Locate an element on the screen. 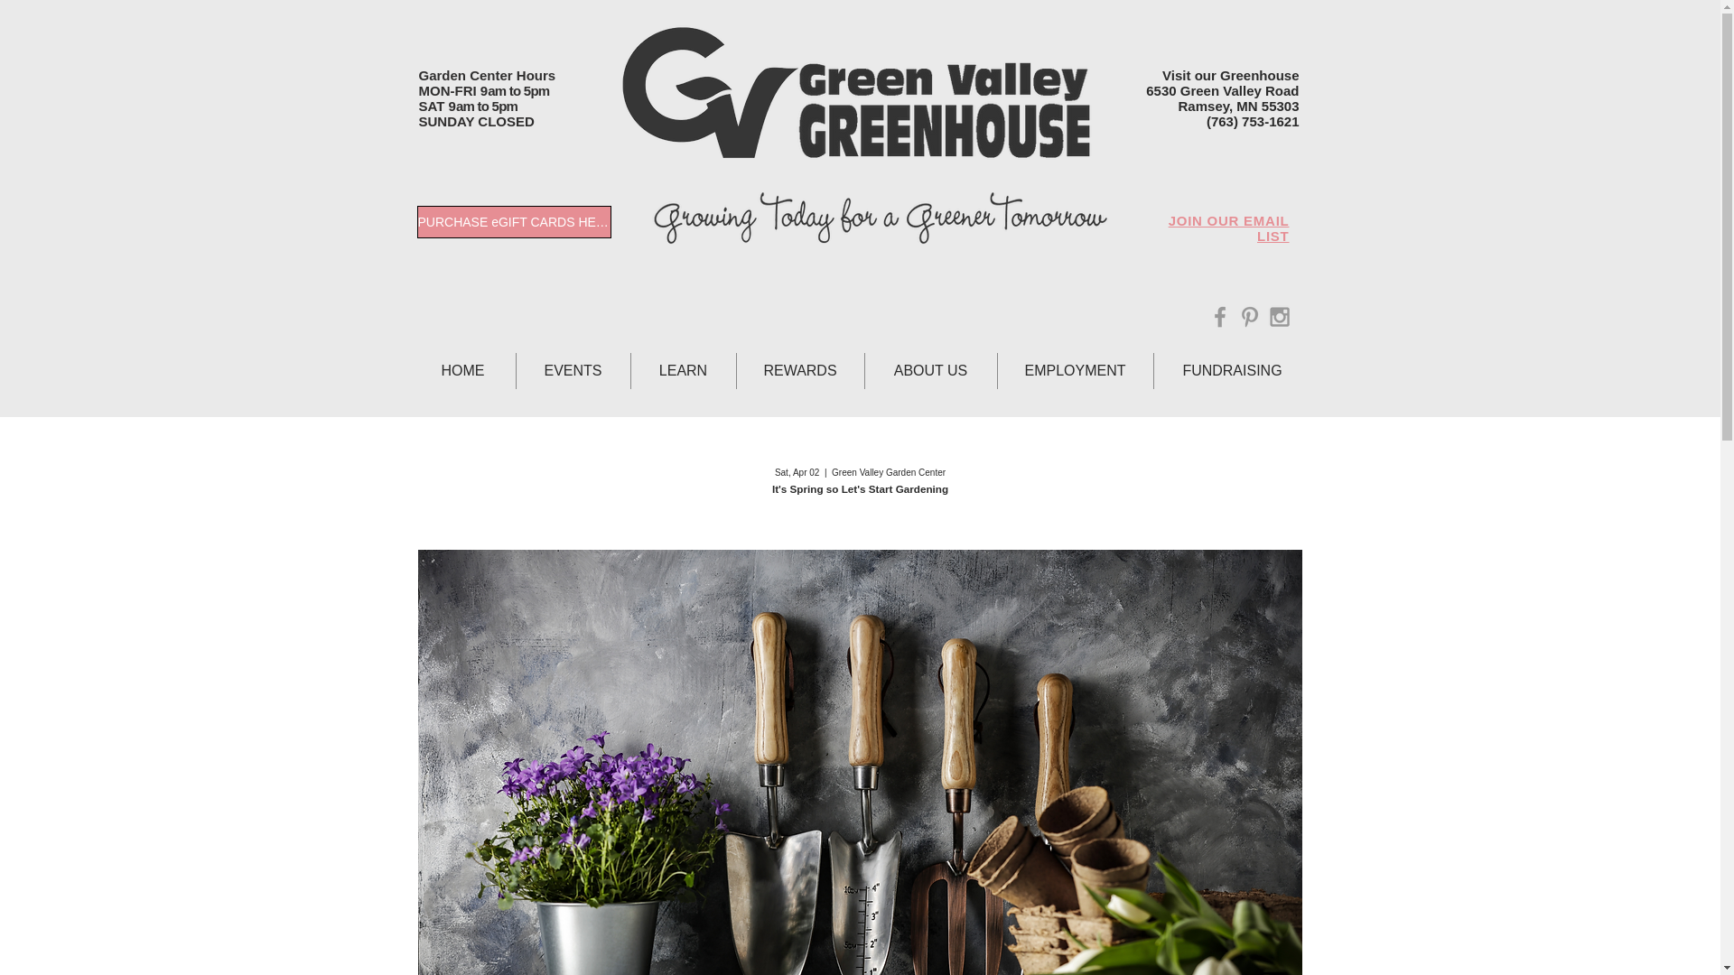  REWARDS is located at coordinates (800, 370).